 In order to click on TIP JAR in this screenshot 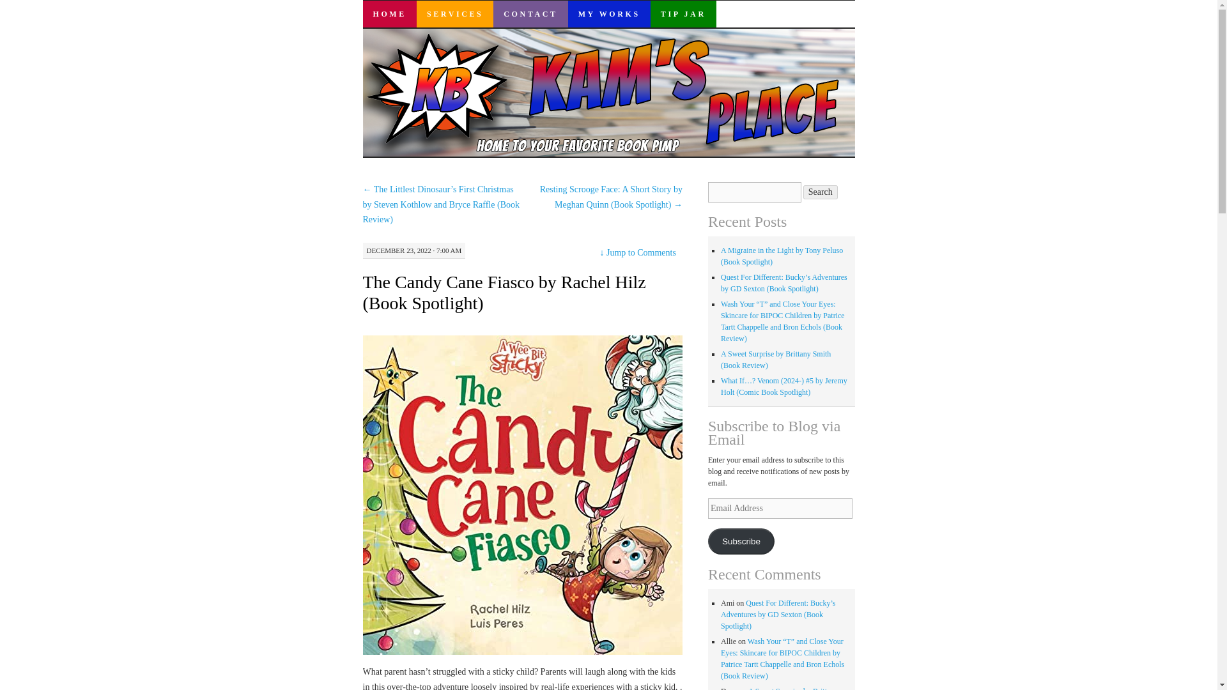, I will do `click(683, 14)`.